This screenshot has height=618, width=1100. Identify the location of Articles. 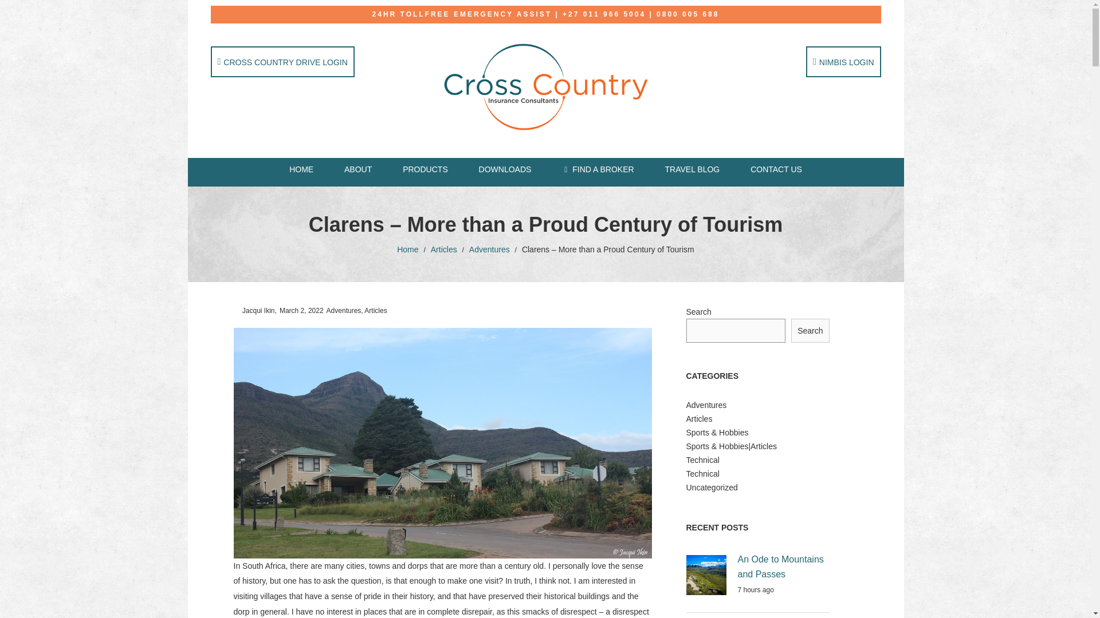
(444, 249).